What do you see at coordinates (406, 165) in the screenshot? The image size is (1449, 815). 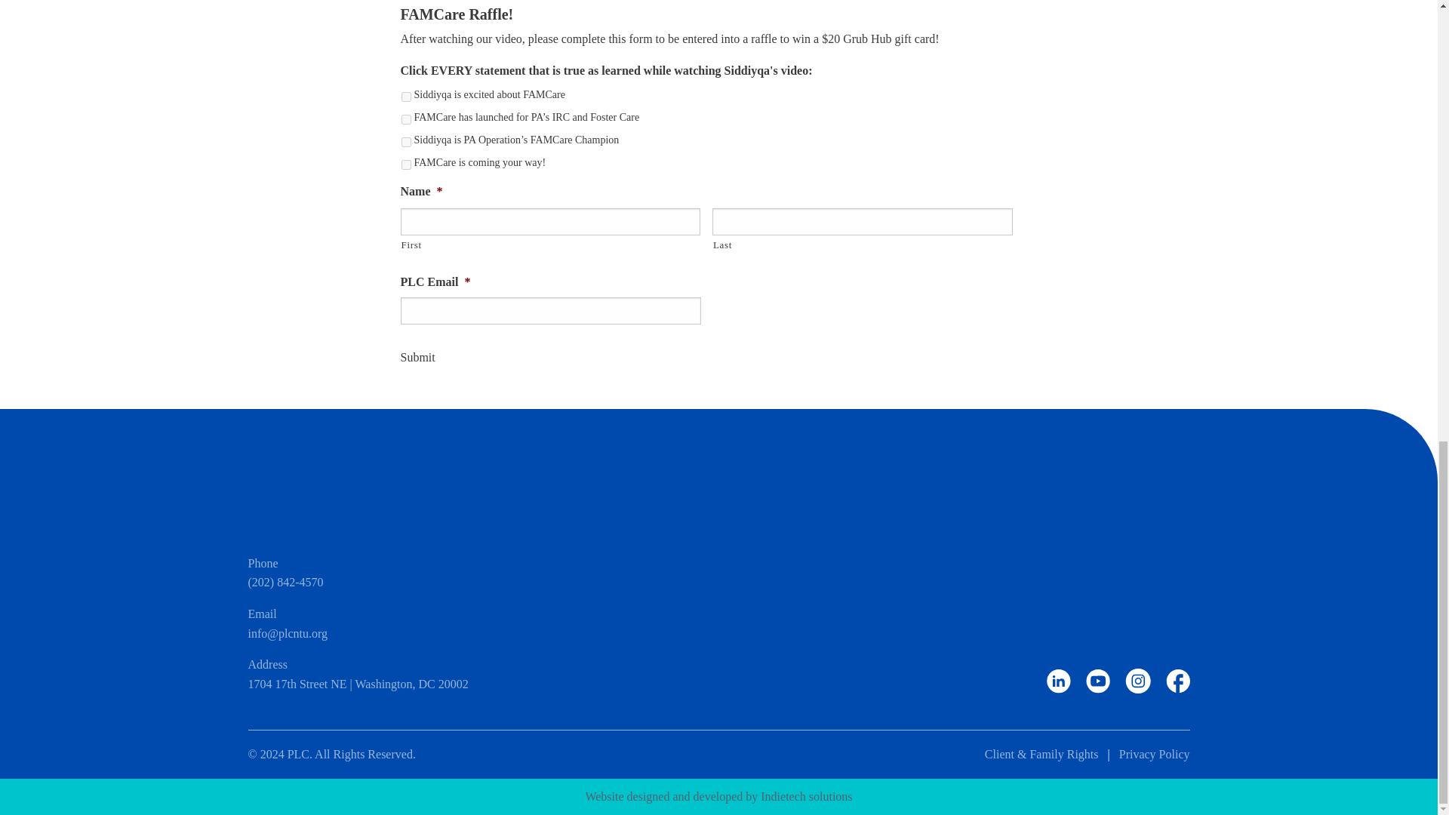 I see `FAMCare is coming your way!` at bounding box center [406, 165].